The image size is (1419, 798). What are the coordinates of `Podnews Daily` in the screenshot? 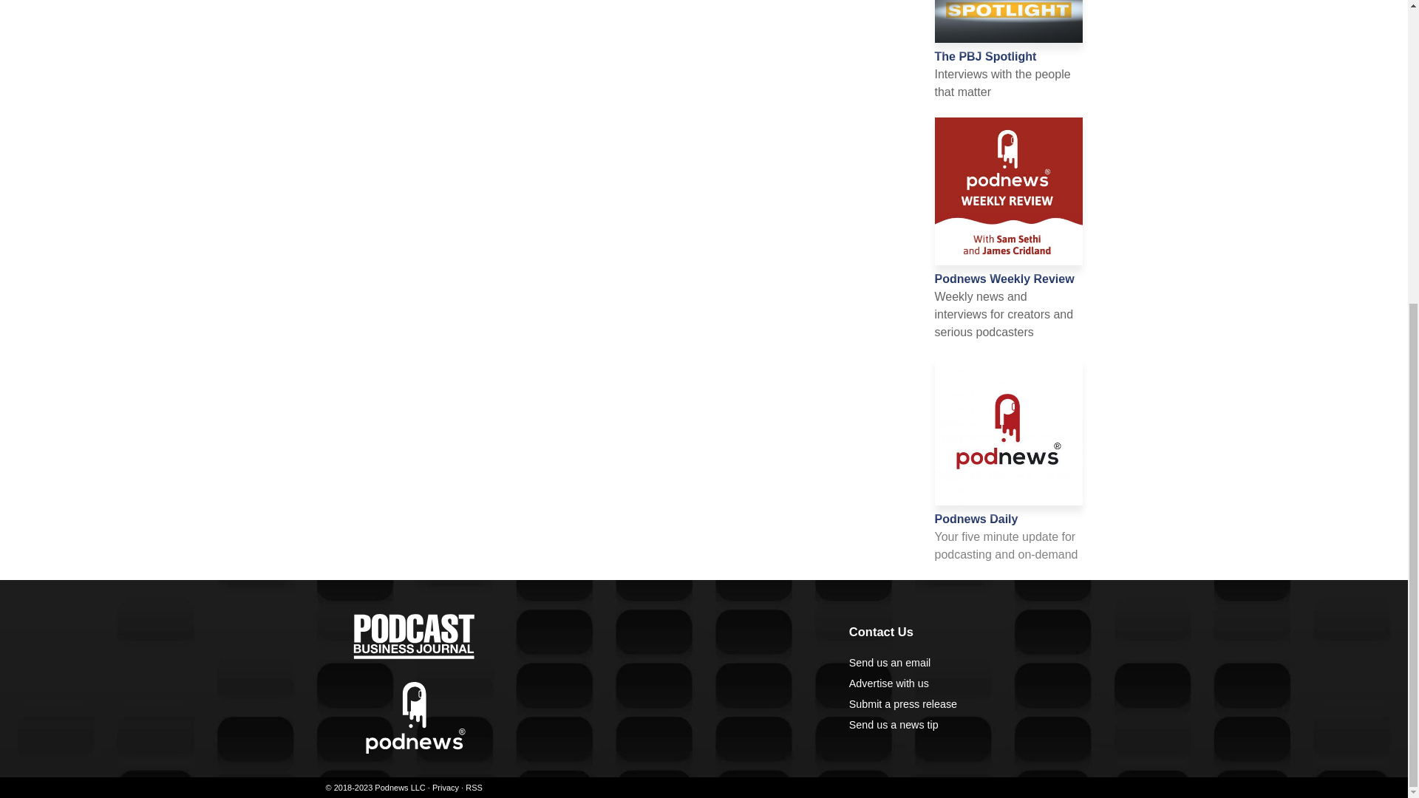 It's located at (976, 519).